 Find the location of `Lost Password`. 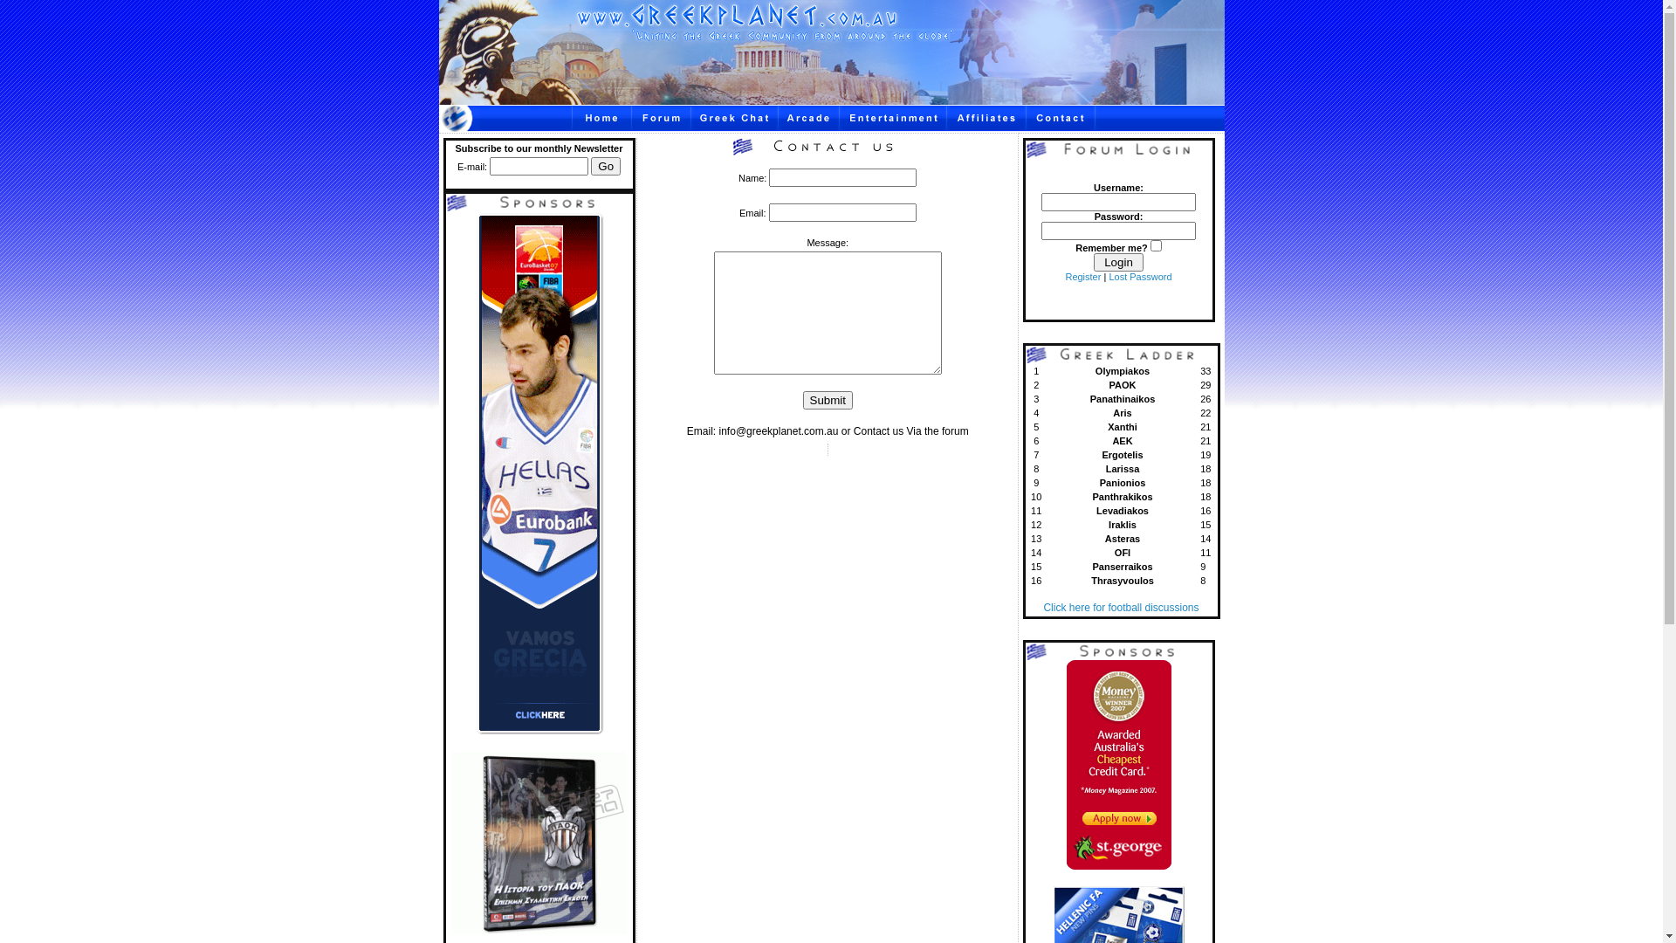

Lost Password is located at coordinates (1140, 277).